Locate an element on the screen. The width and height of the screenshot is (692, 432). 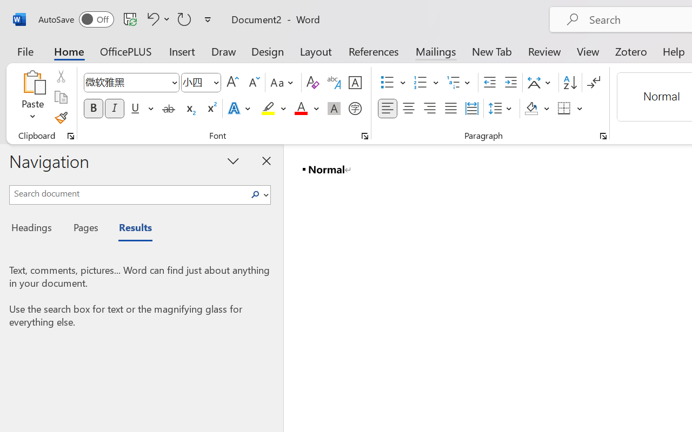
Home is located at coordinates (69, 51).